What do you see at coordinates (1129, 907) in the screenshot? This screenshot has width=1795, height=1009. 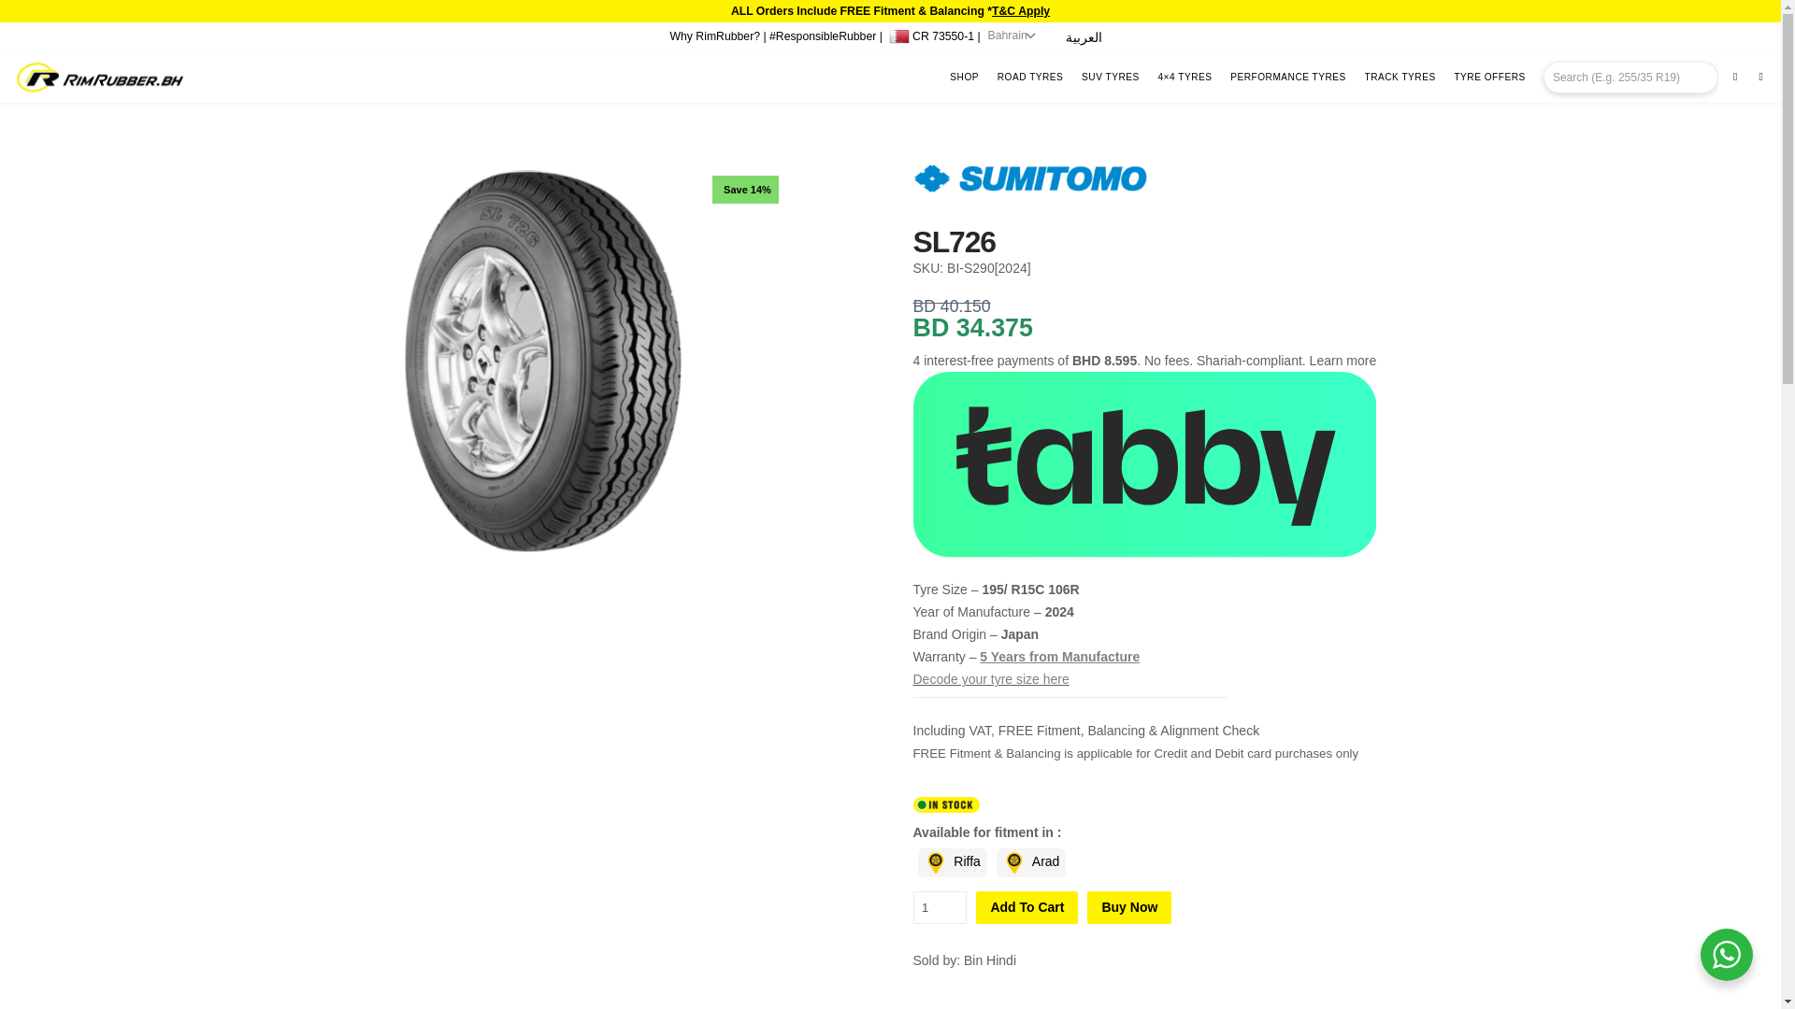 I see `Buy Now` at bounding box center [1129, 907].